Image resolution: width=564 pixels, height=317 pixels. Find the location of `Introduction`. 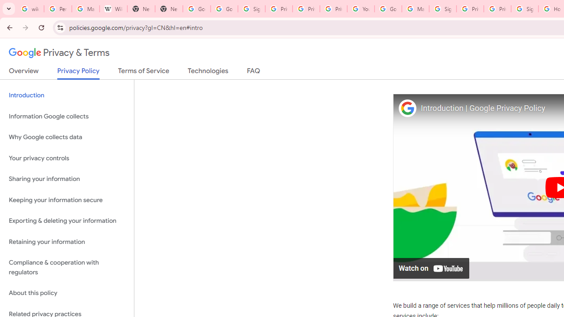

Introduction is located at coordinates (67, 95).